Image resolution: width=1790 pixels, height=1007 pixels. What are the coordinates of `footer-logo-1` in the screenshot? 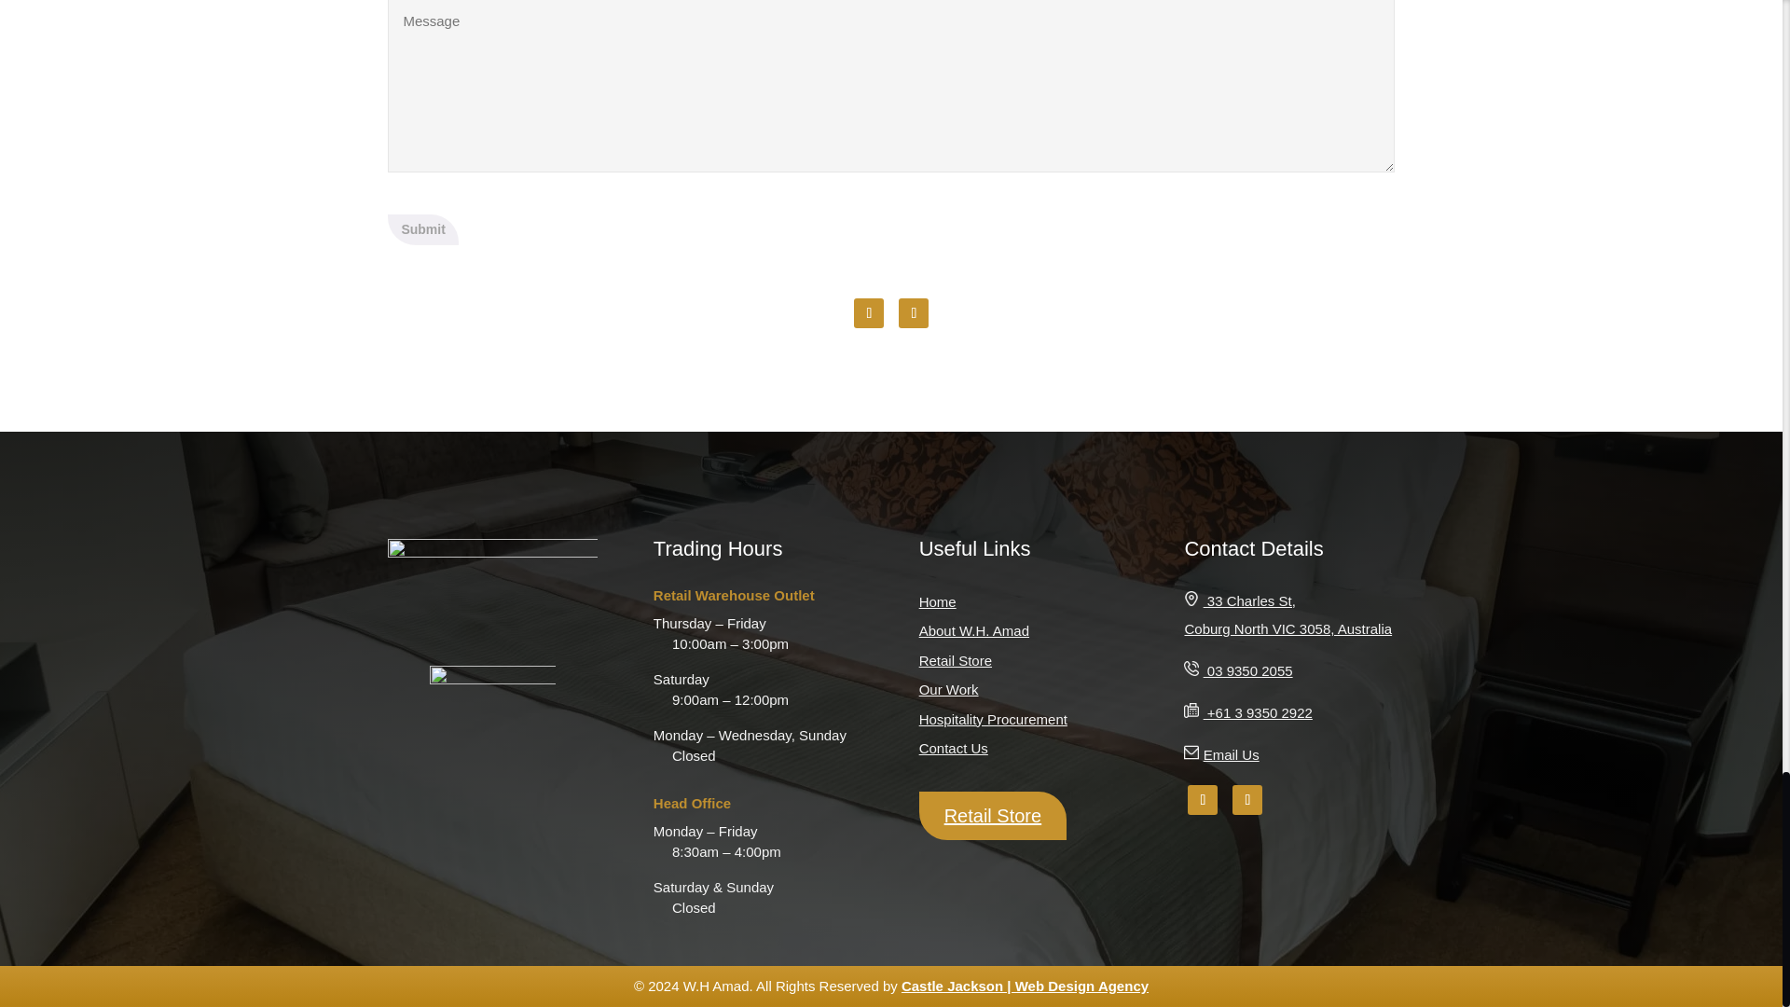 It's located at (492, 701).